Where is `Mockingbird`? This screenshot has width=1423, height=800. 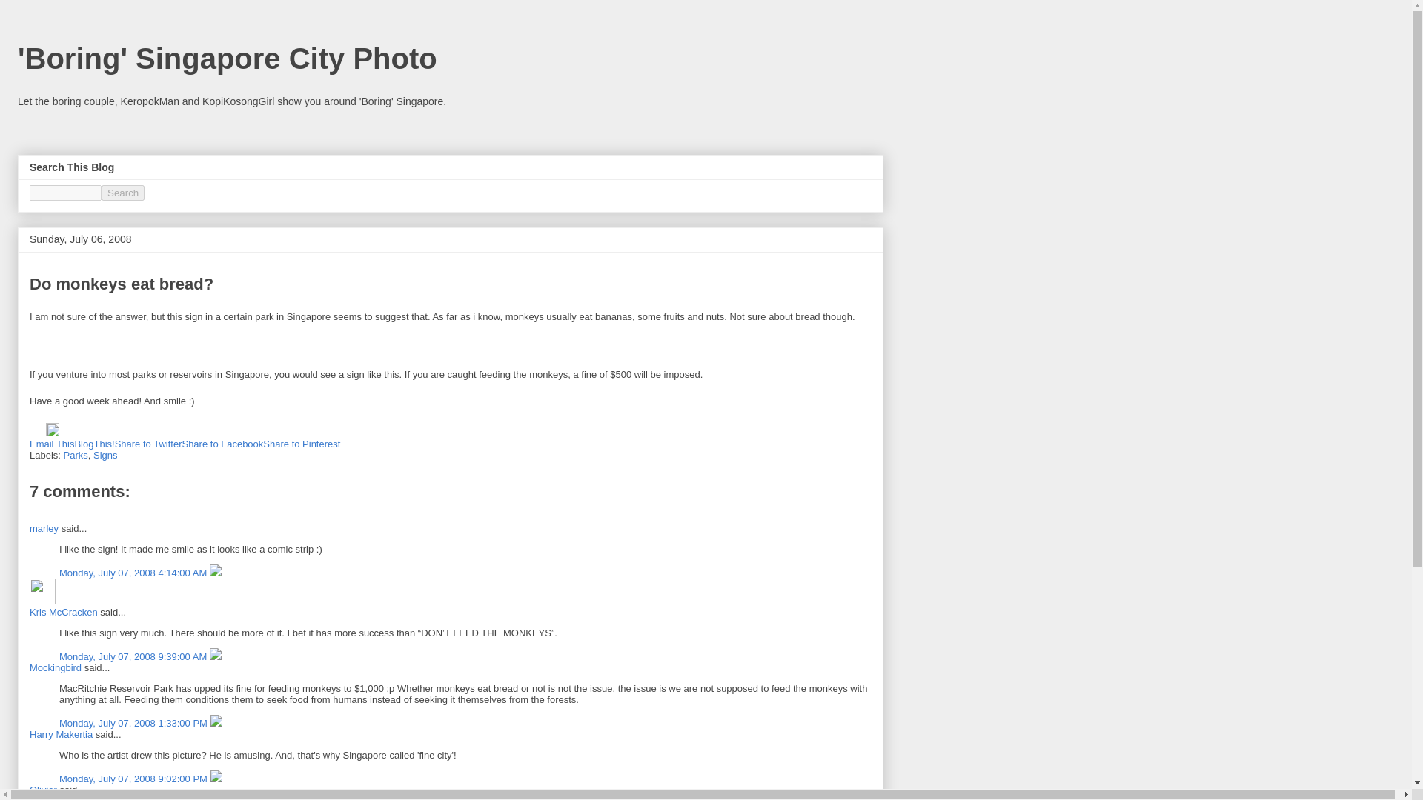 Mockingbird is located at coordinates (55, 668).